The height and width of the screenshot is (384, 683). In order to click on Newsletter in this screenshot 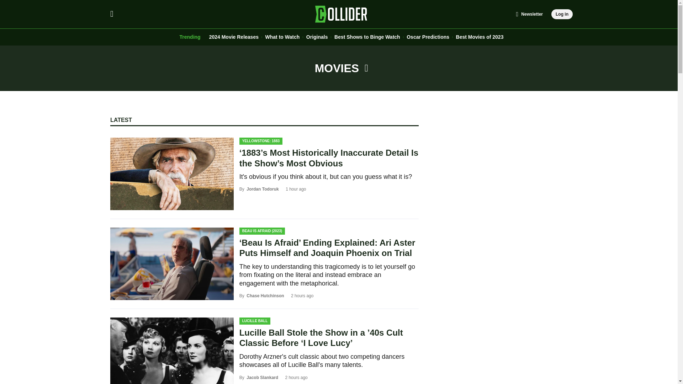, I will do `click(529, 14)`.